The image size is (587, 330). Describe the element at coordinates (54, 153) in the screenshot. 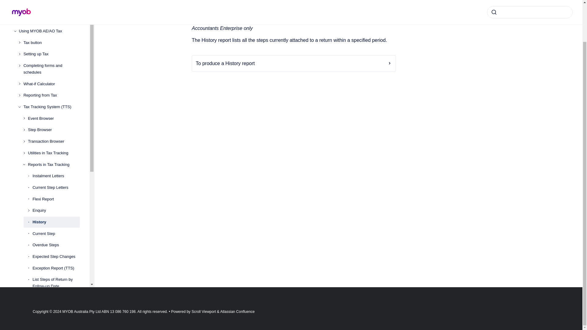

I see `Utilities in Tax Tracking` at that location.